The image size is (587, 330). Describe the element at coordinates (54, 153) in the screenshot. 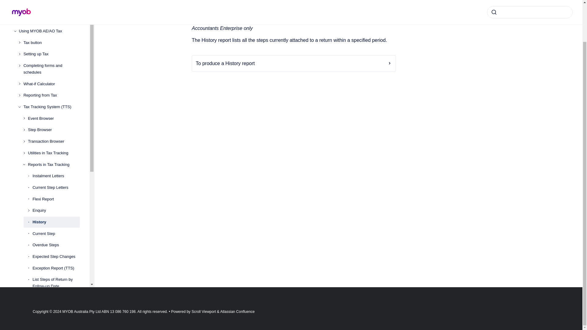

I see `Utilities in Tax Tracking` at that location.